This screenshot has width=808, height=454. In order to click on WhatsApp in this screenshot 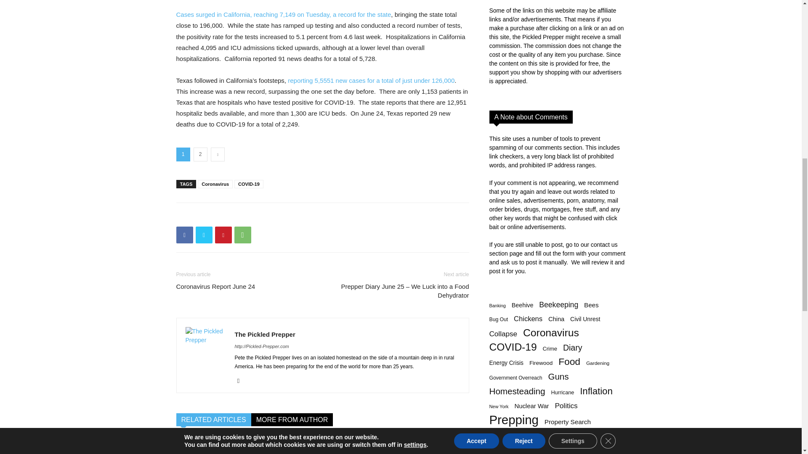, I will do `click(242, 235)`.